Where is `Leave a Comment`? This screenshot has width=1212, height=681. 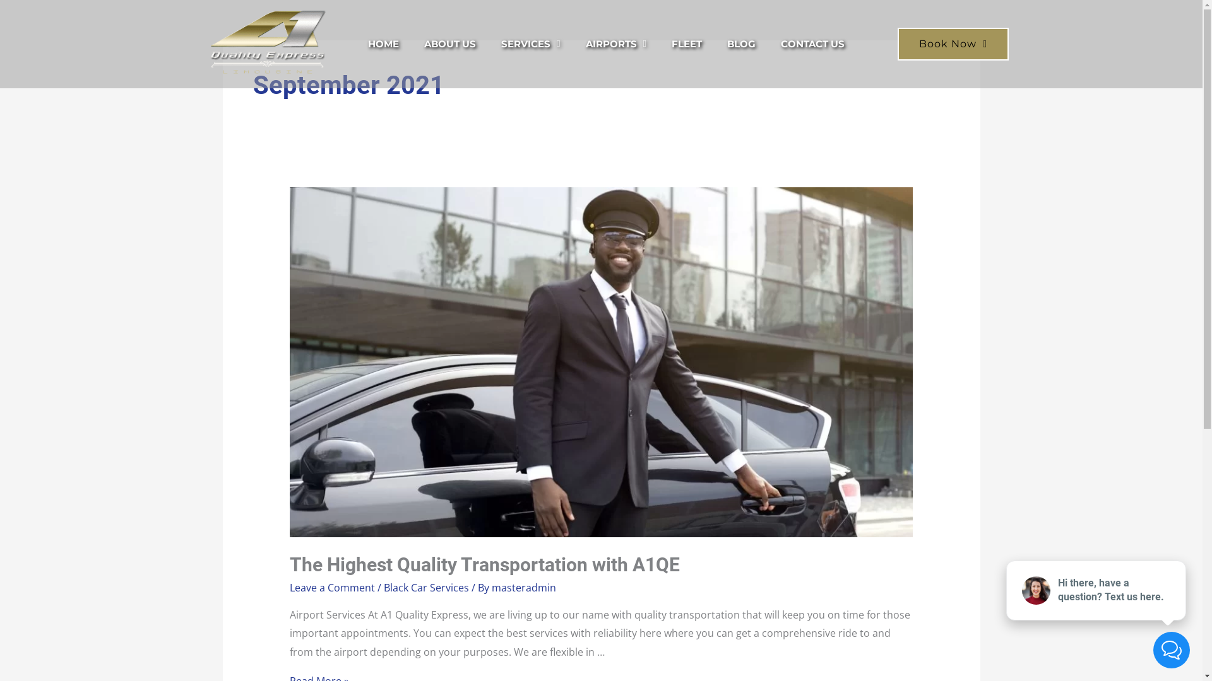
Leave a Comment is located at coordinates (332, 588).